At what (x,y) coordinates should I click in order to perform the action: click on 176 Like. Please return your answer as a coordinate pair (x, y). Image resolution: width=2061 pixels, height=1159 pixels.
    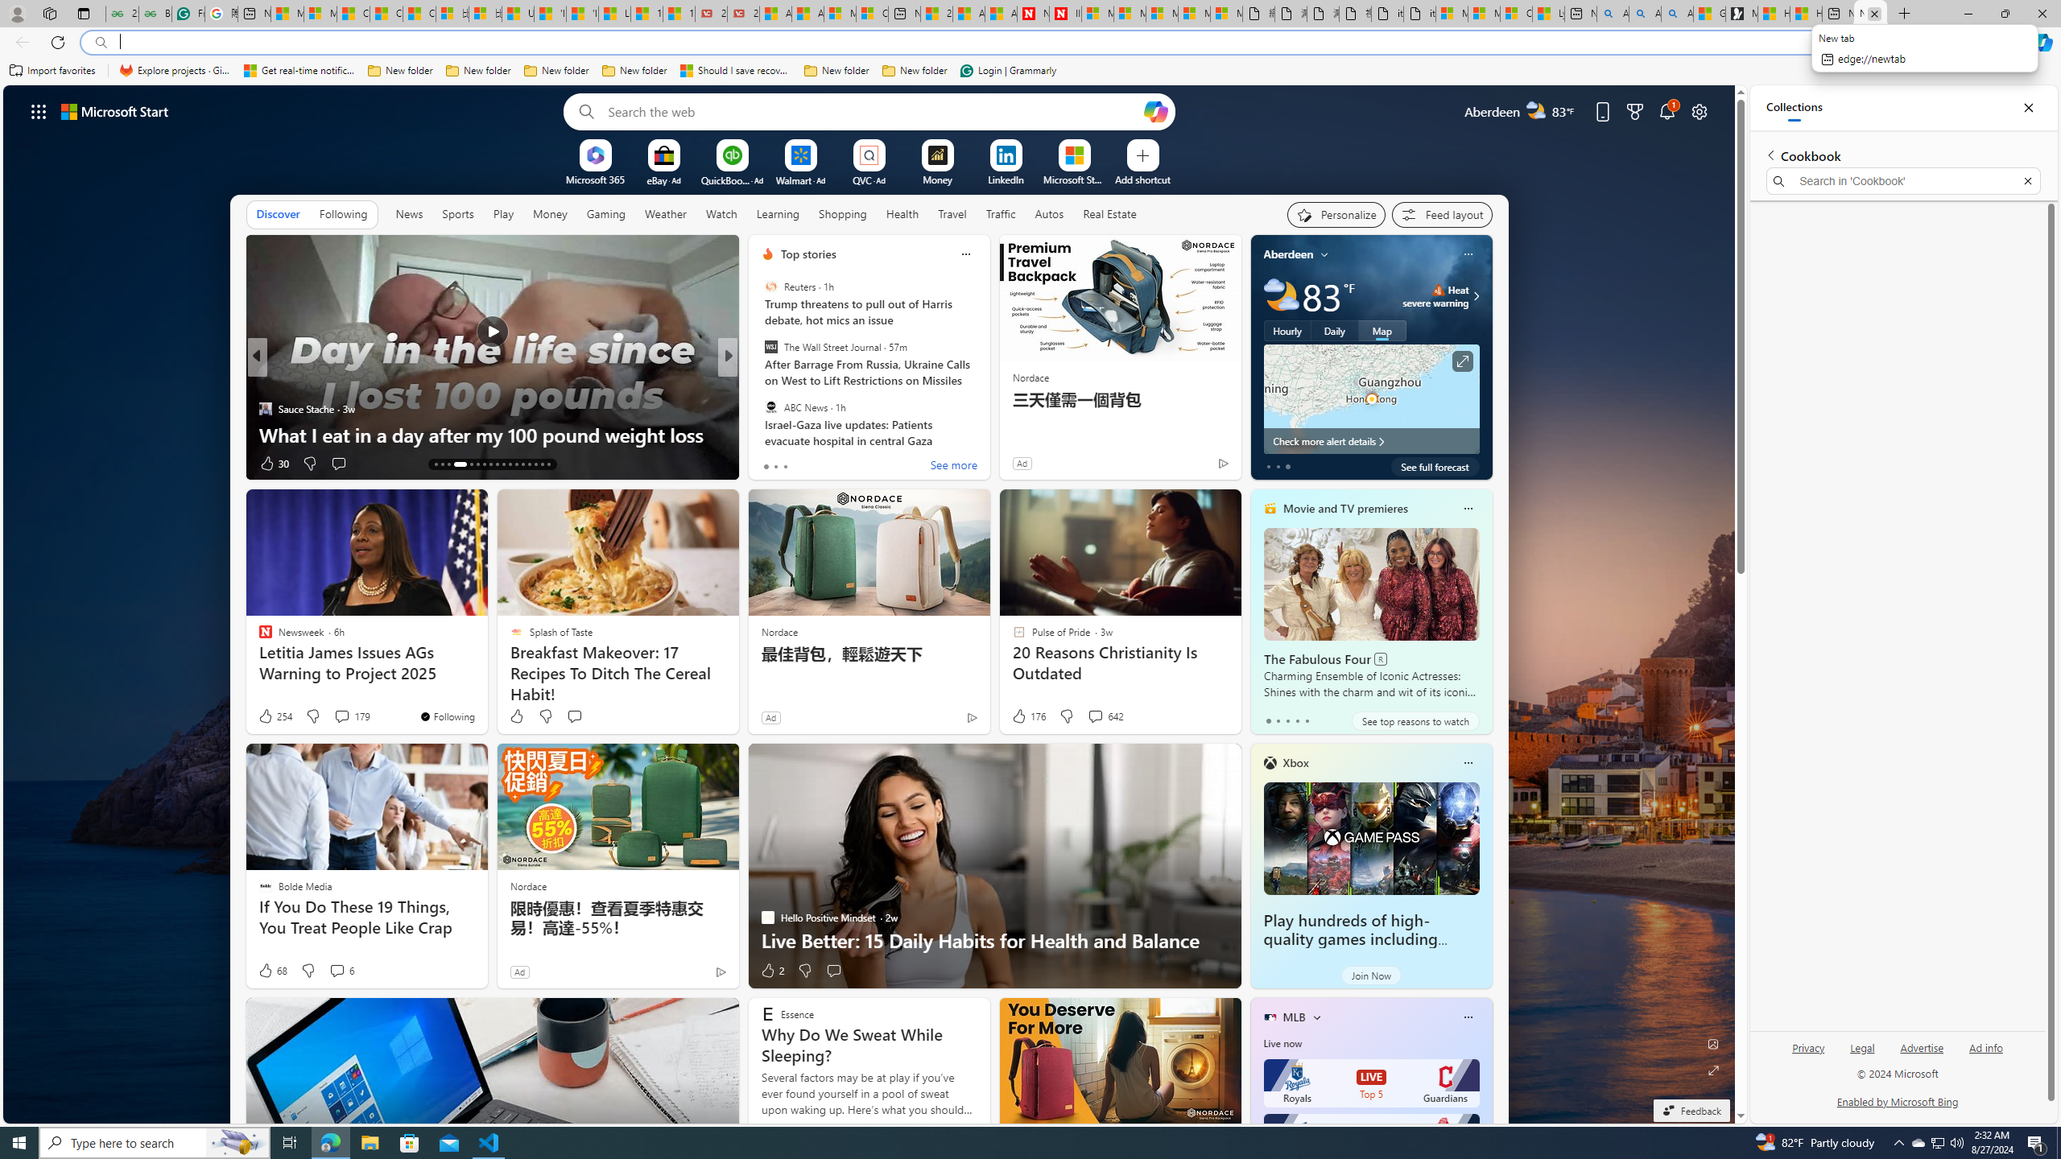
    Looking at the image, I should click on (1028, 716).